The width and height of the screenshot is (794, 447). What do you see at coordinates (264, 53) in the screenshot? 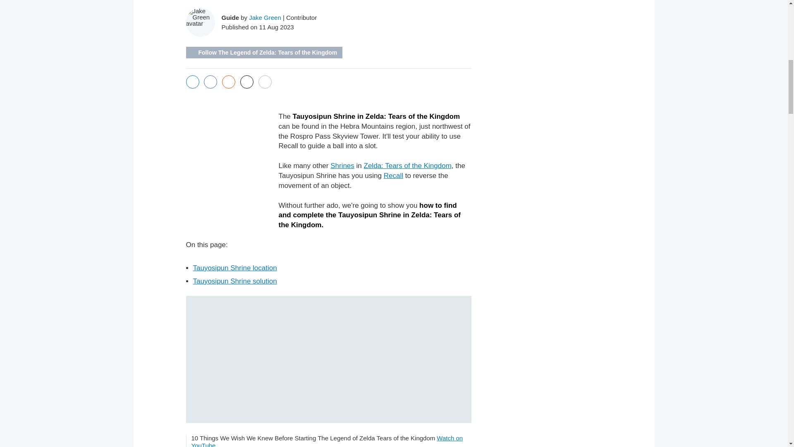
I see `Follow The Legend of Zelda: Tears of the Kingdom` at bounding box center [264, 53].